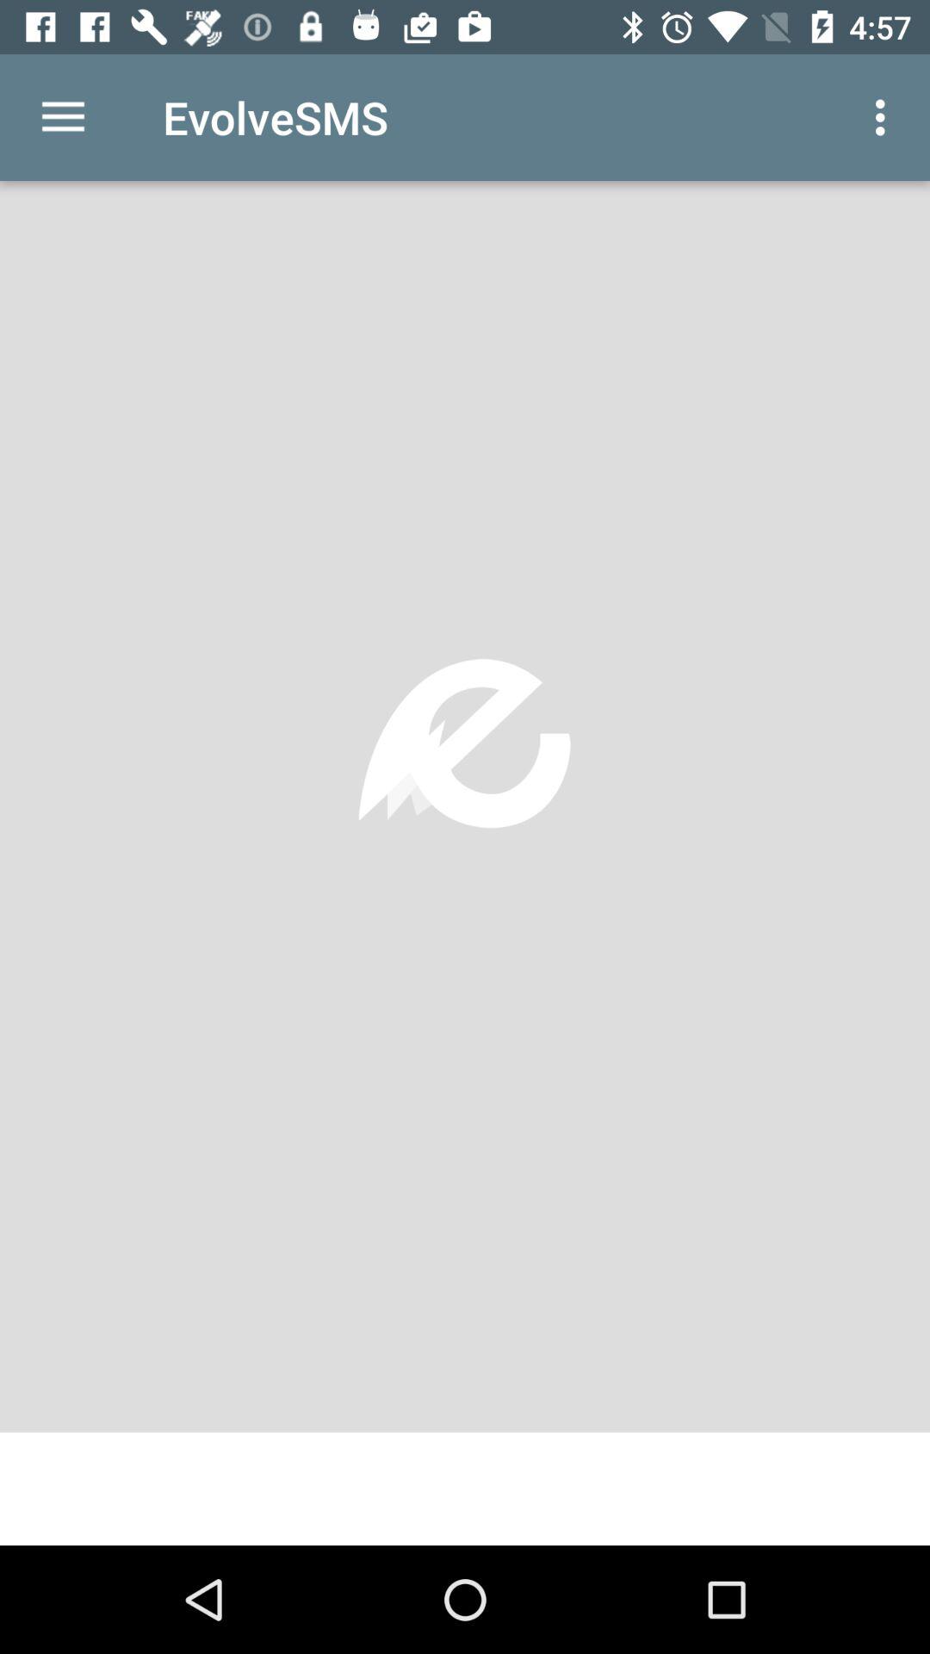 Image resolution: width=930 pixels, height=1654 pixels. I want to click on choose icon next to the evolvesms, so click(885, 117).